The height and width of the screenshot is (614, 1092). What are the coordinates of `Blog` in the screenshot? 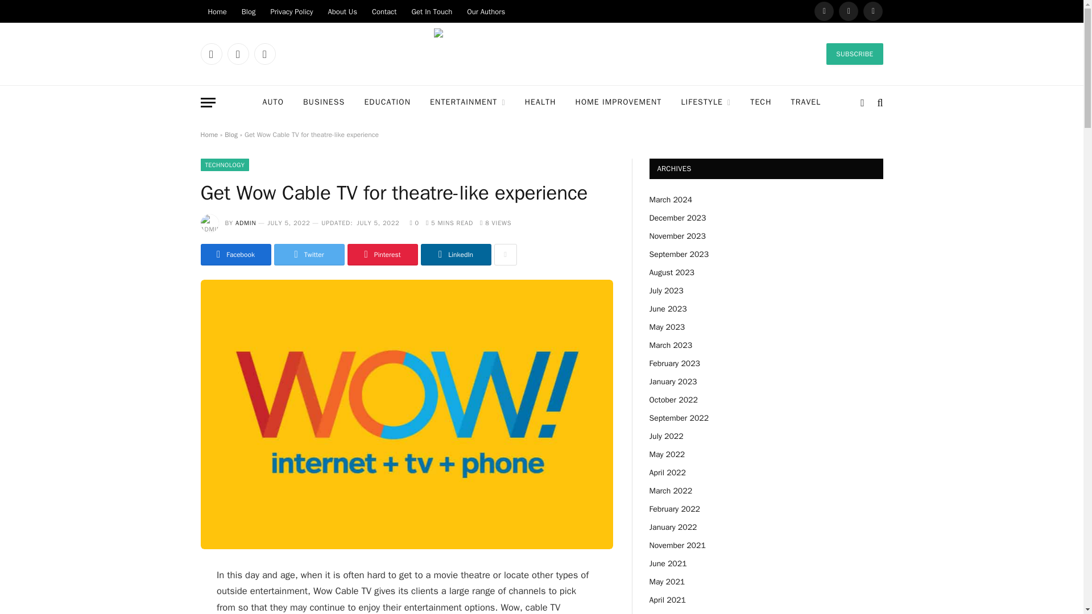 It's located at (249, 11).